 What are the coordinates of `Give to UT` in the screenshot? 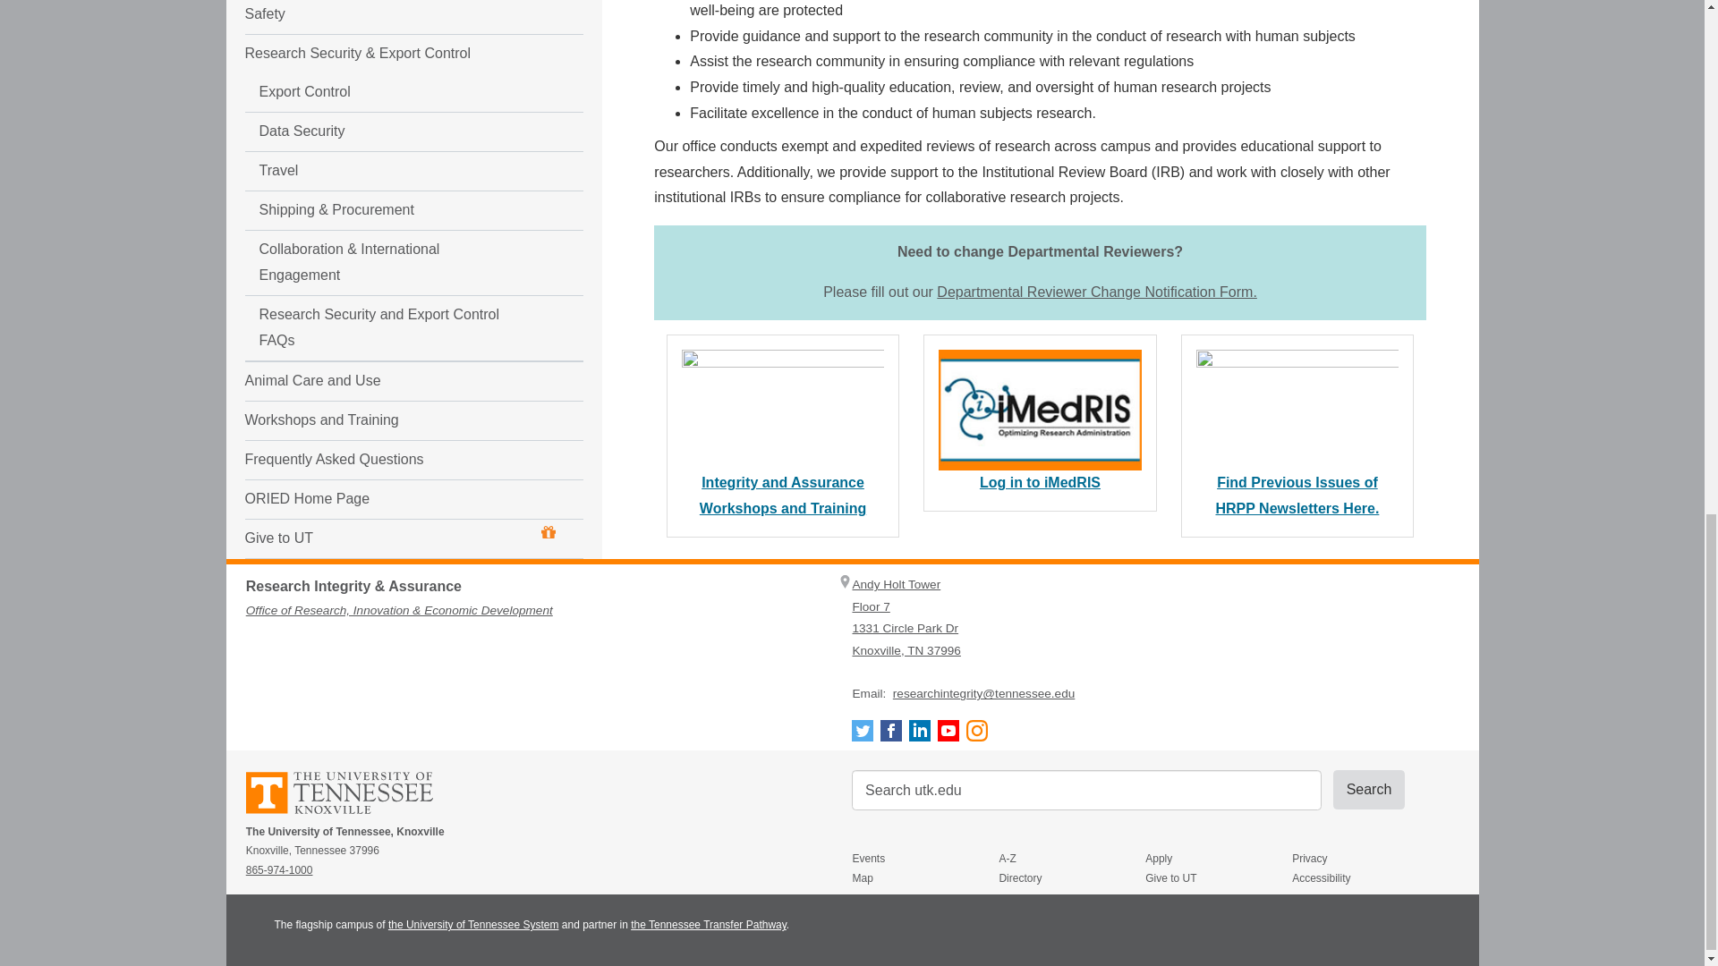 It's located at (401, 284).